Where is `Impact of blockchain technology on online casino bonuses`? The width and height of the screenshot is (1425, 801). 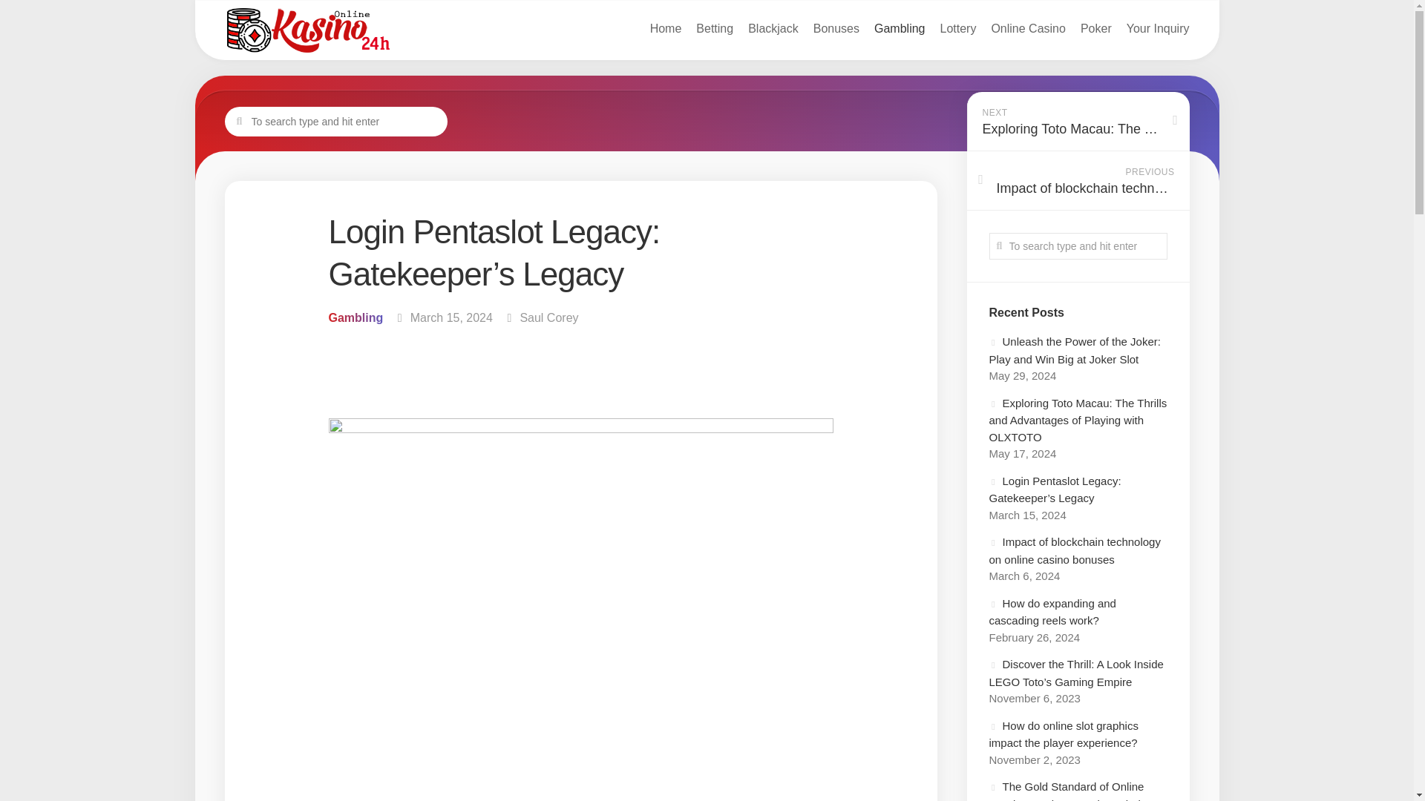 Impact of blockchain technology on online casino bonuses is located at coordinates (1074, 550).